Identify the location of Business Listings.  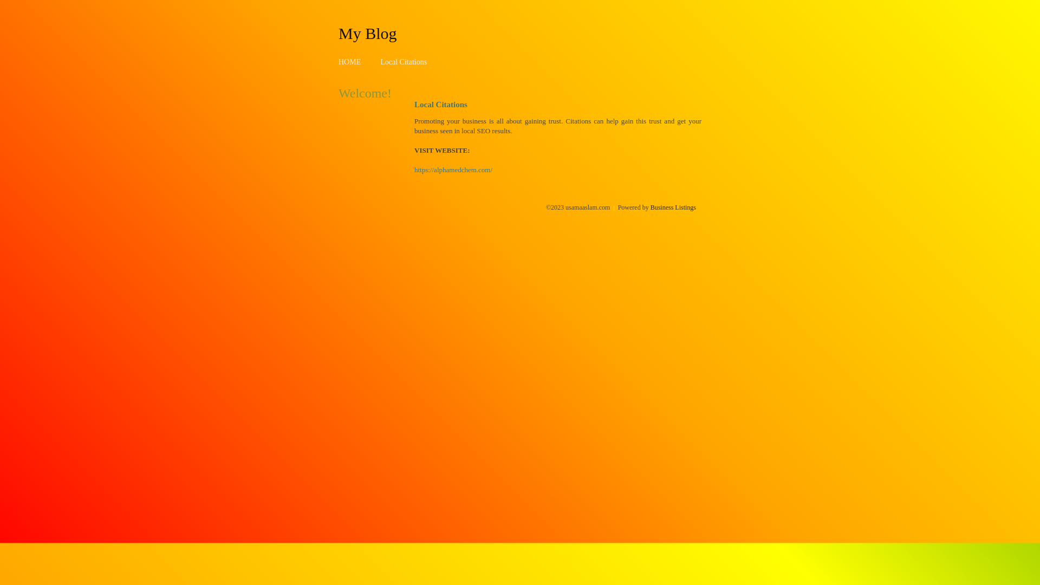
(673, 207).